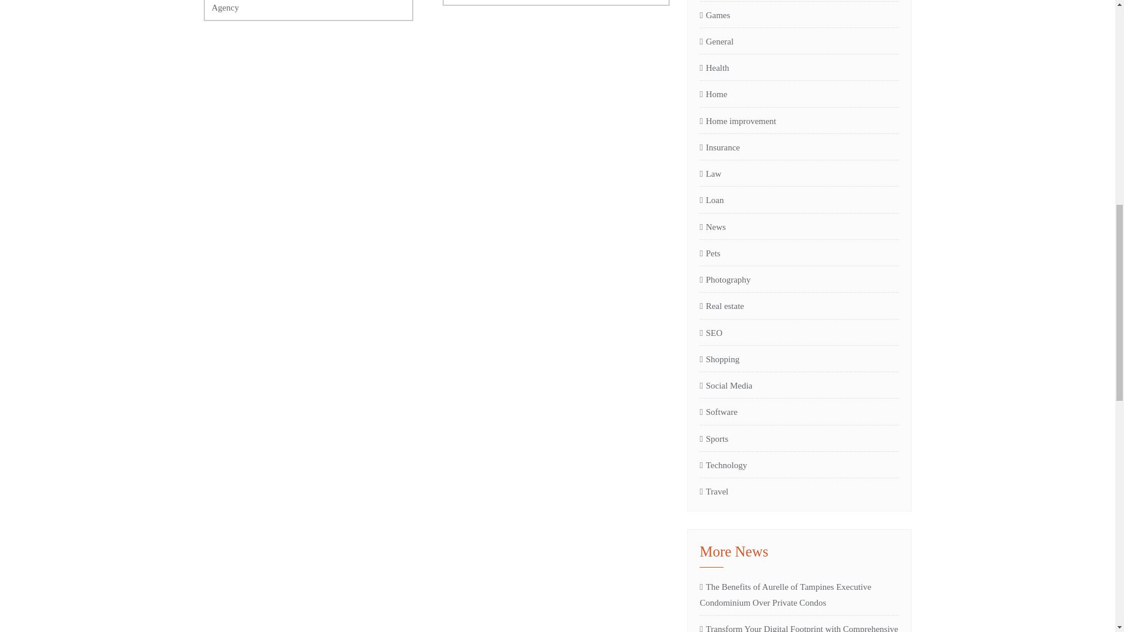 This screenshot has width=1124, height=632. What do you see at coordinates (719, 359) in the screenshot?
I see `Shopping` at bounding box center [719, 359].